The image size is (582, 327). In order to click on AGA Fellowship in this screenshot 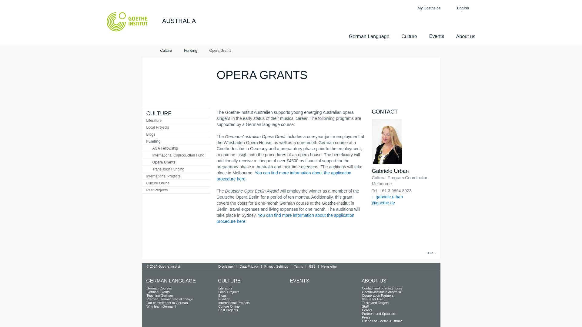, I will do `click(176, 148)`.